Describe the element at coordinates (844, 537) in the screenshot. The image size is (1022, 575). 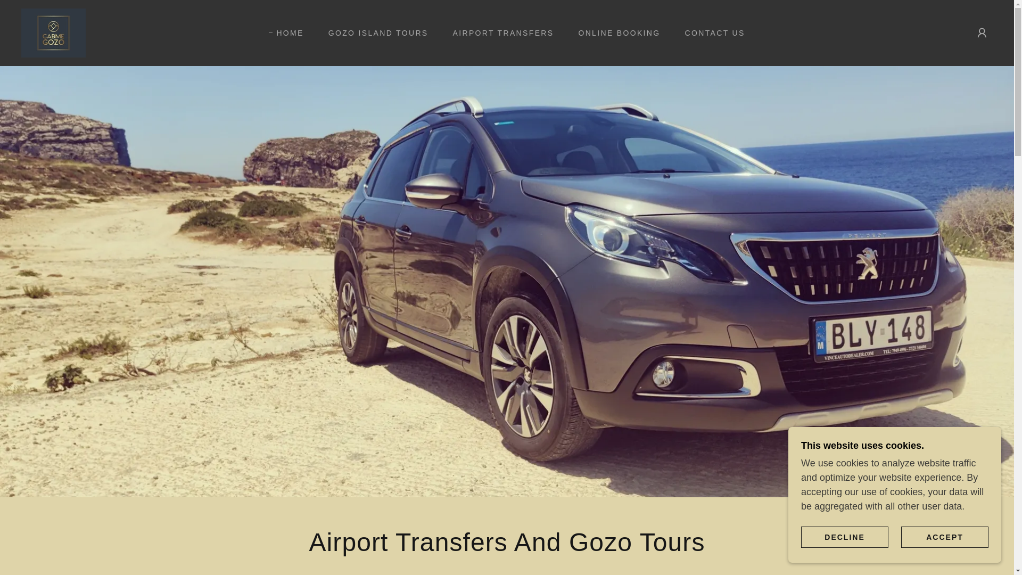
I see `DECLINE` at that location.